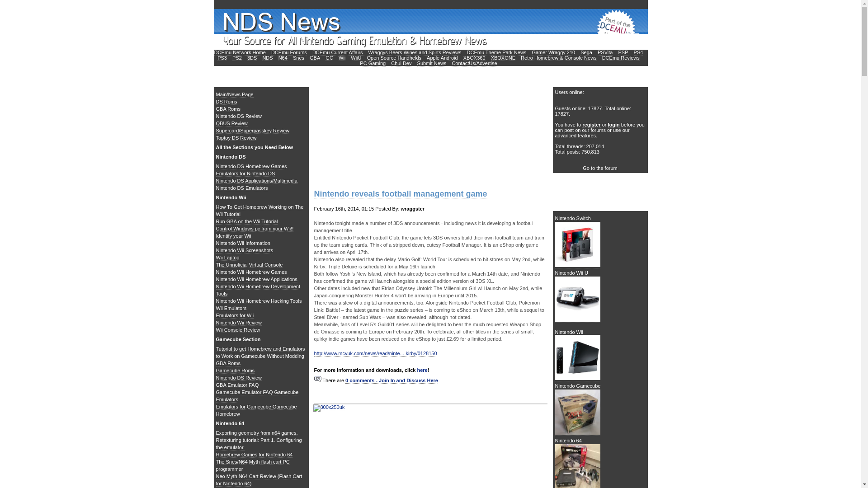 Image resolution: width=868 pixels, height=488 pixels. I want to click on DCEmu Current Affairs, so click(338, 52).